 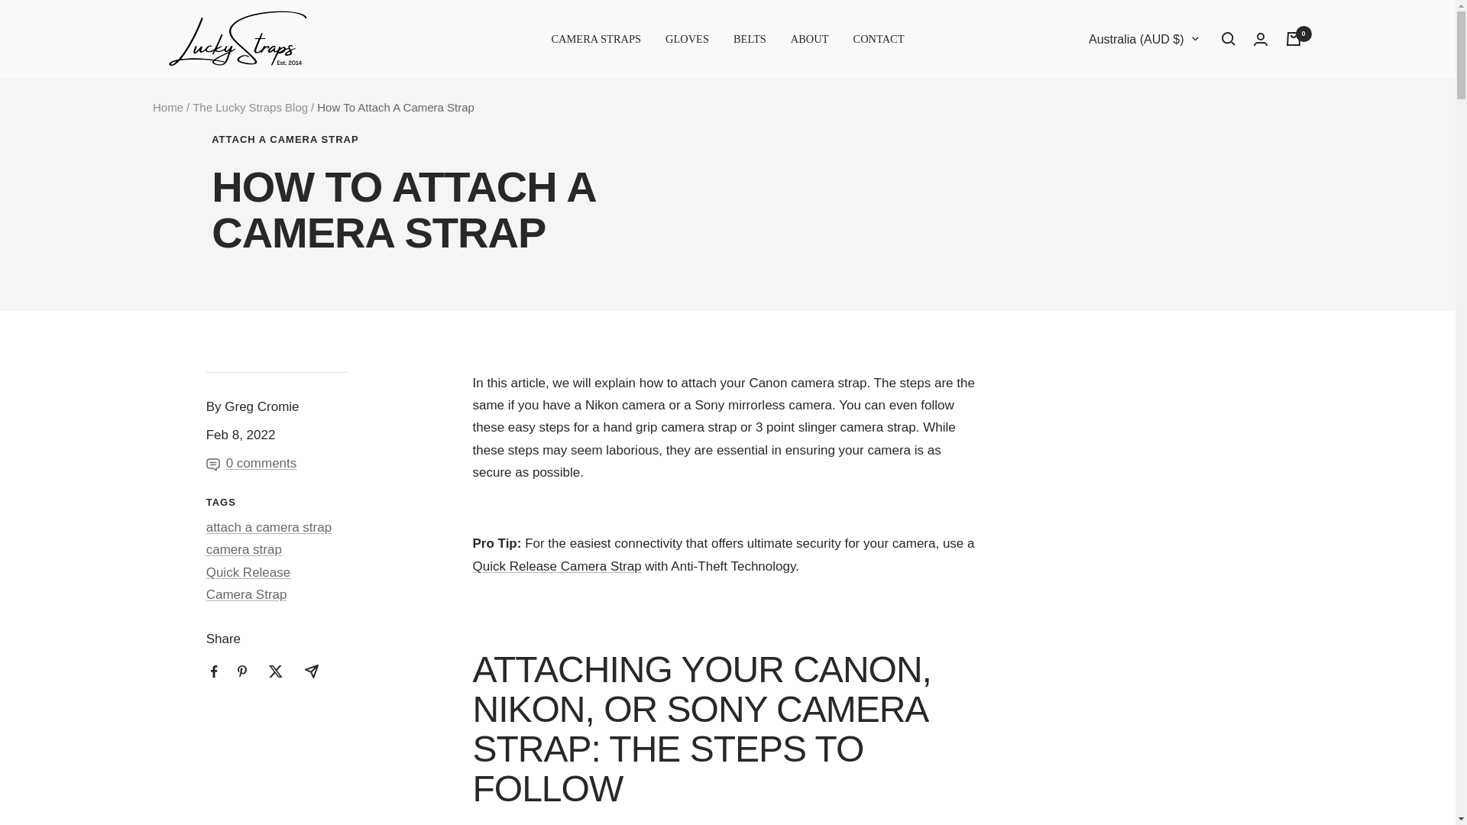 I want to click on BELTS, so click(x=750, y=38).